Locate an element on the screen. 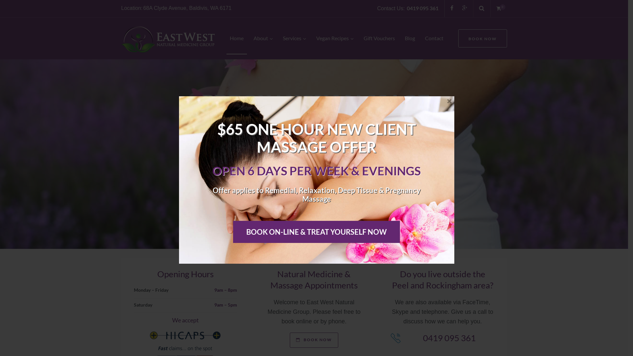 The height and width of the screenshot is (356, 633). 0419 095 361 is located at coordinates (423, 8).